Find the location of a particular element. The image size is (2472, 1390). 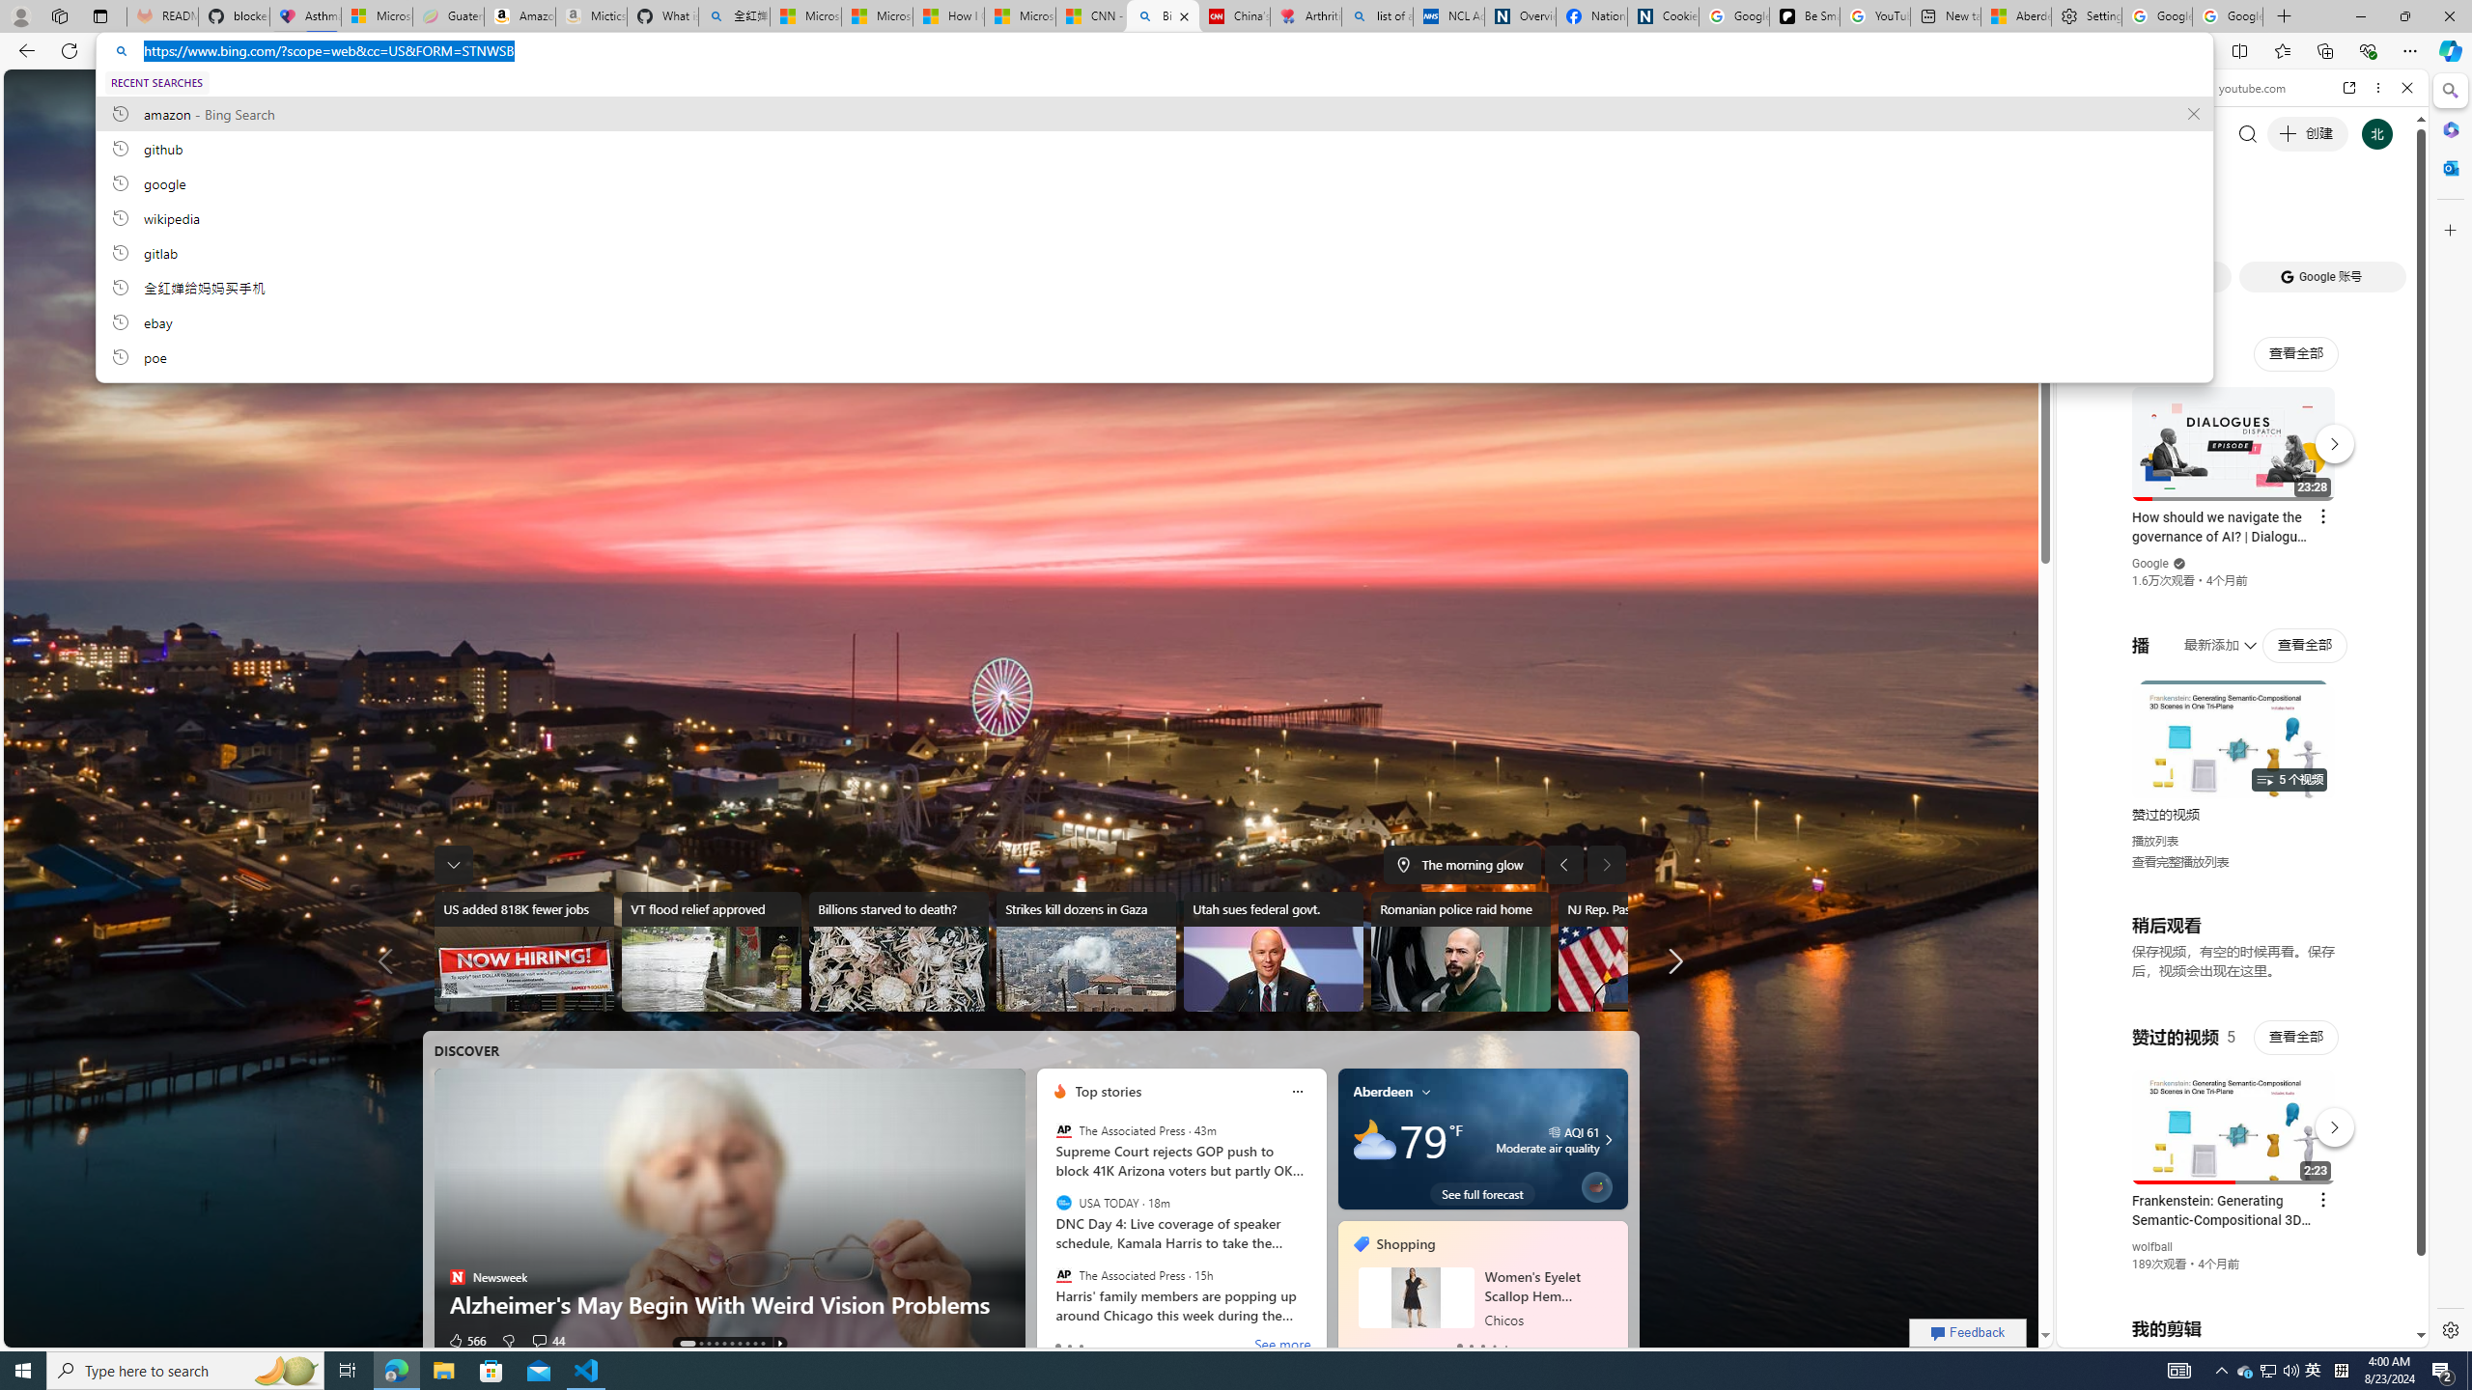

Show More Music is located at coordinates (2360, 527).